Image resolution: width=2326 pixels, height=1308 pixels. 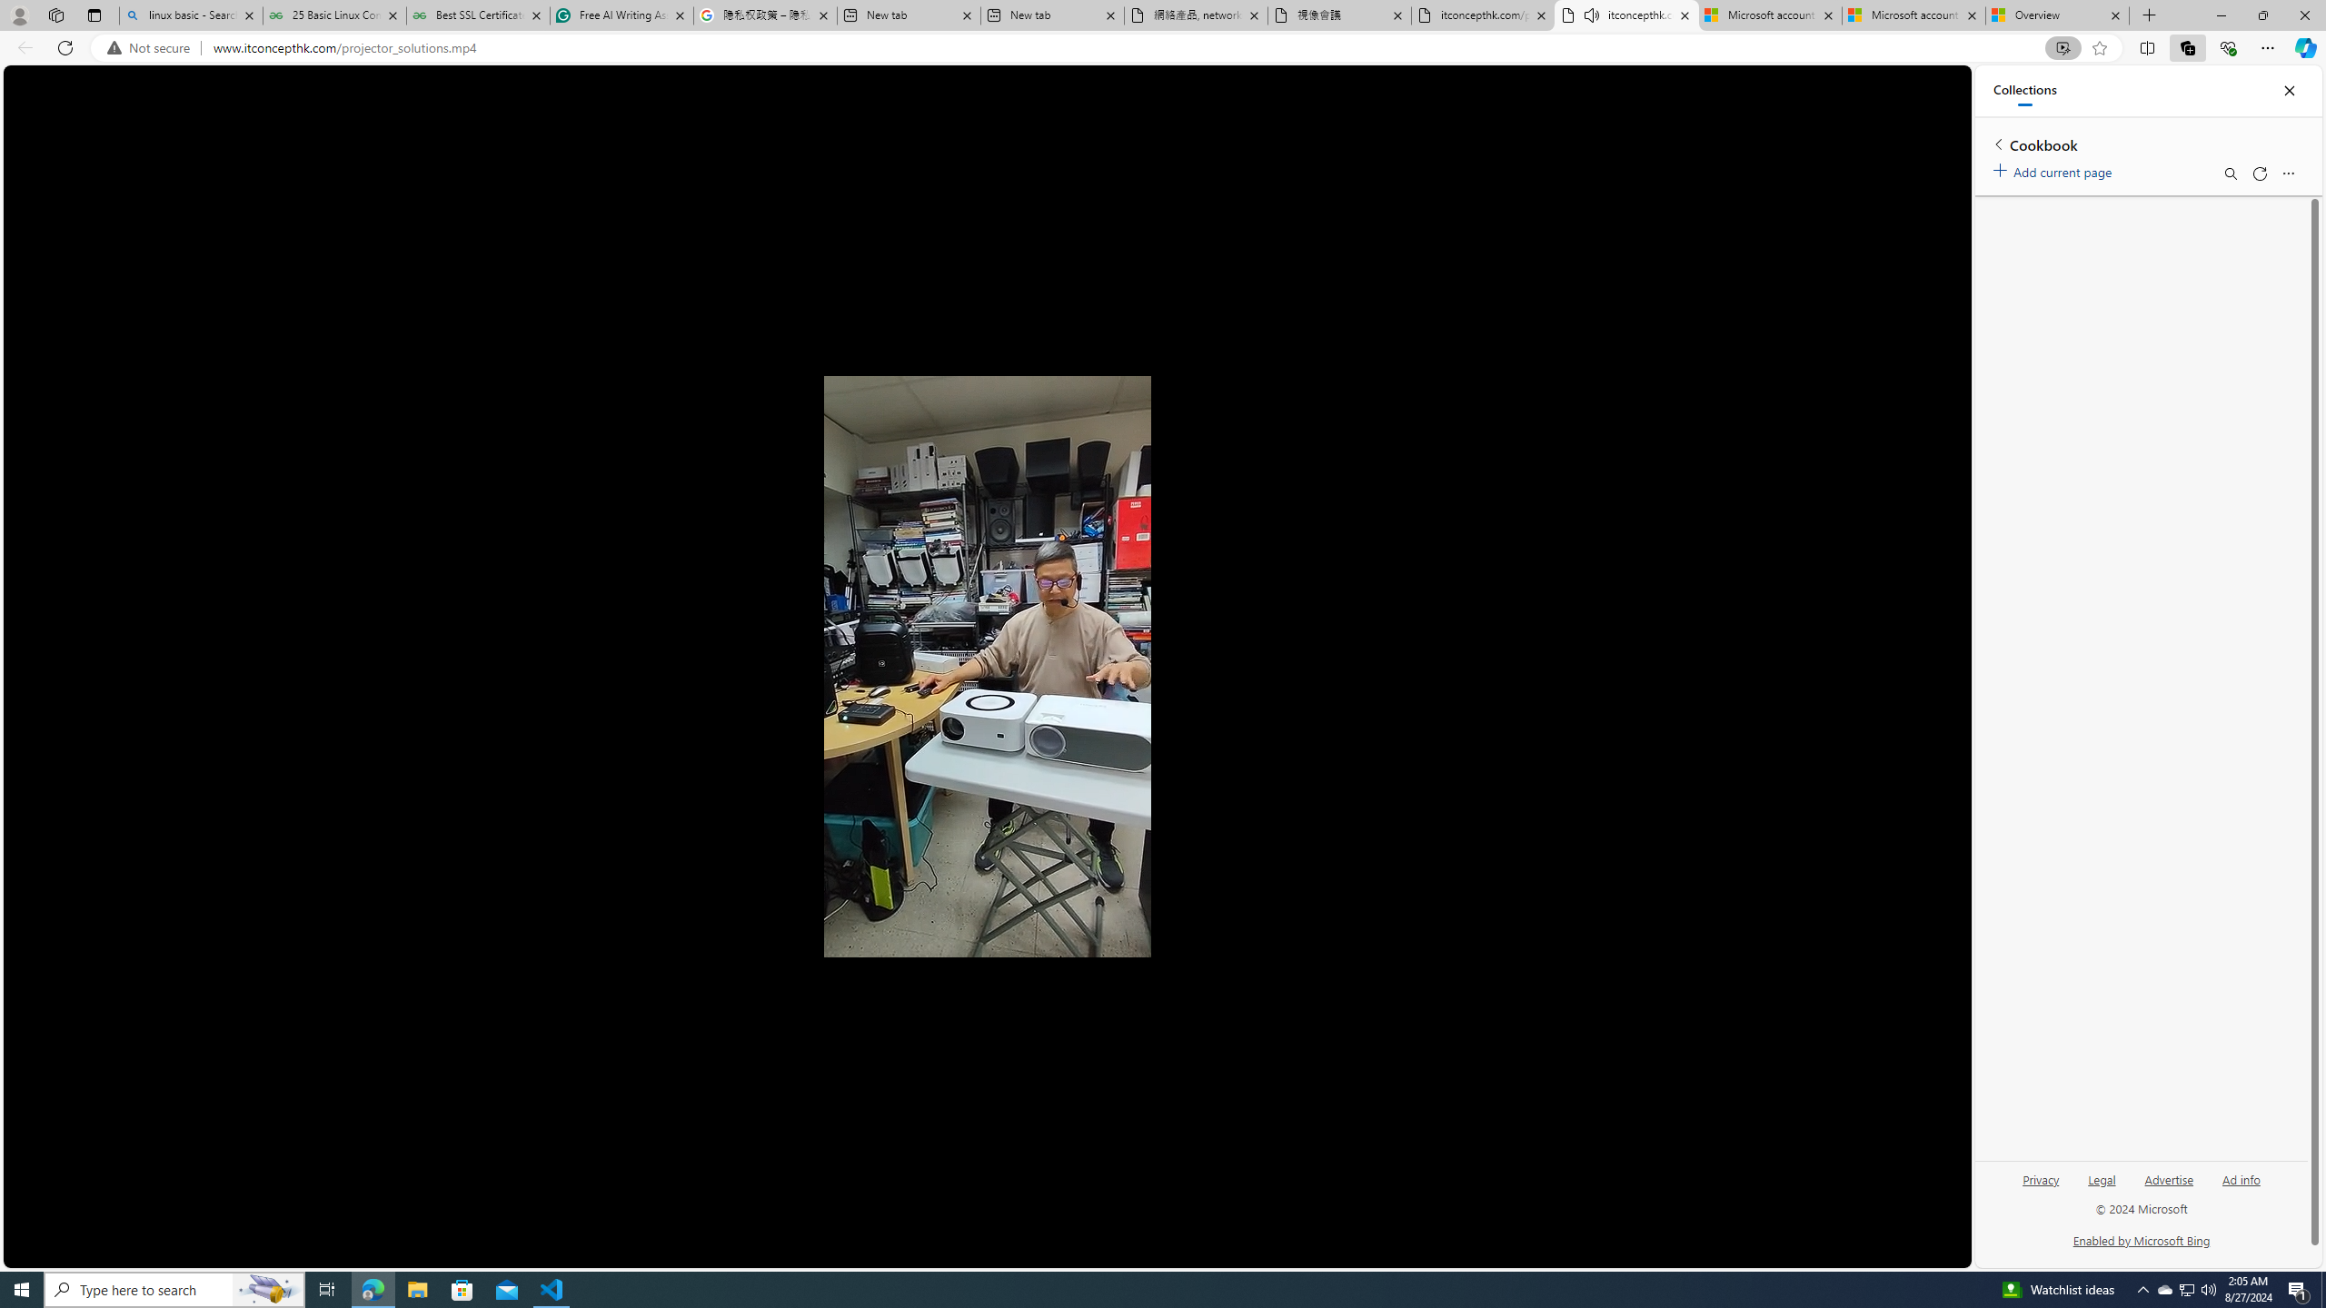 I want to click on Best SSL Certificates Provider in India - GeeksforGeeks, so click(x=478, y=15).